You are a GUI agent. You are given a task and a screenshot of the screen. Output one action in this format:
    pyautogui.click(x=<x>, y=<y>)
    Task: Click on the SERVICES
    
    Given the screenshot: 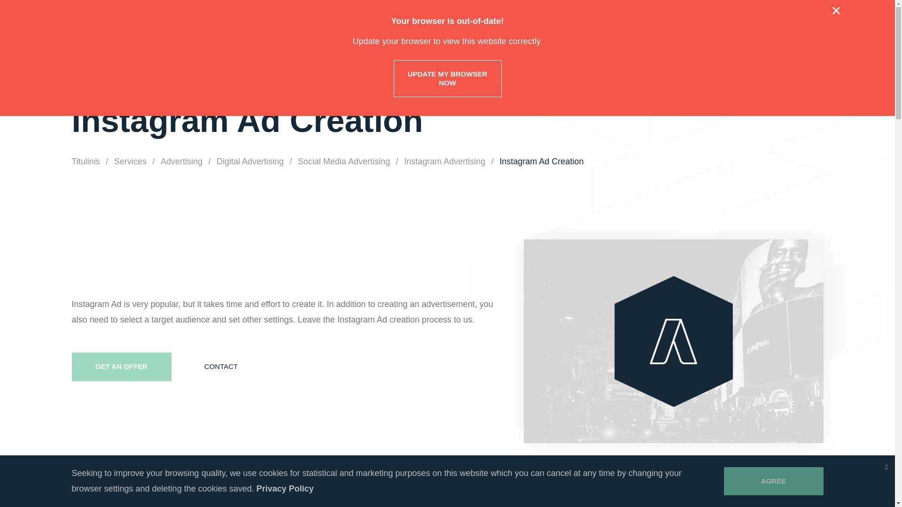 What is the action you would take?
    pyautogui.click(x=537, y=42)
    